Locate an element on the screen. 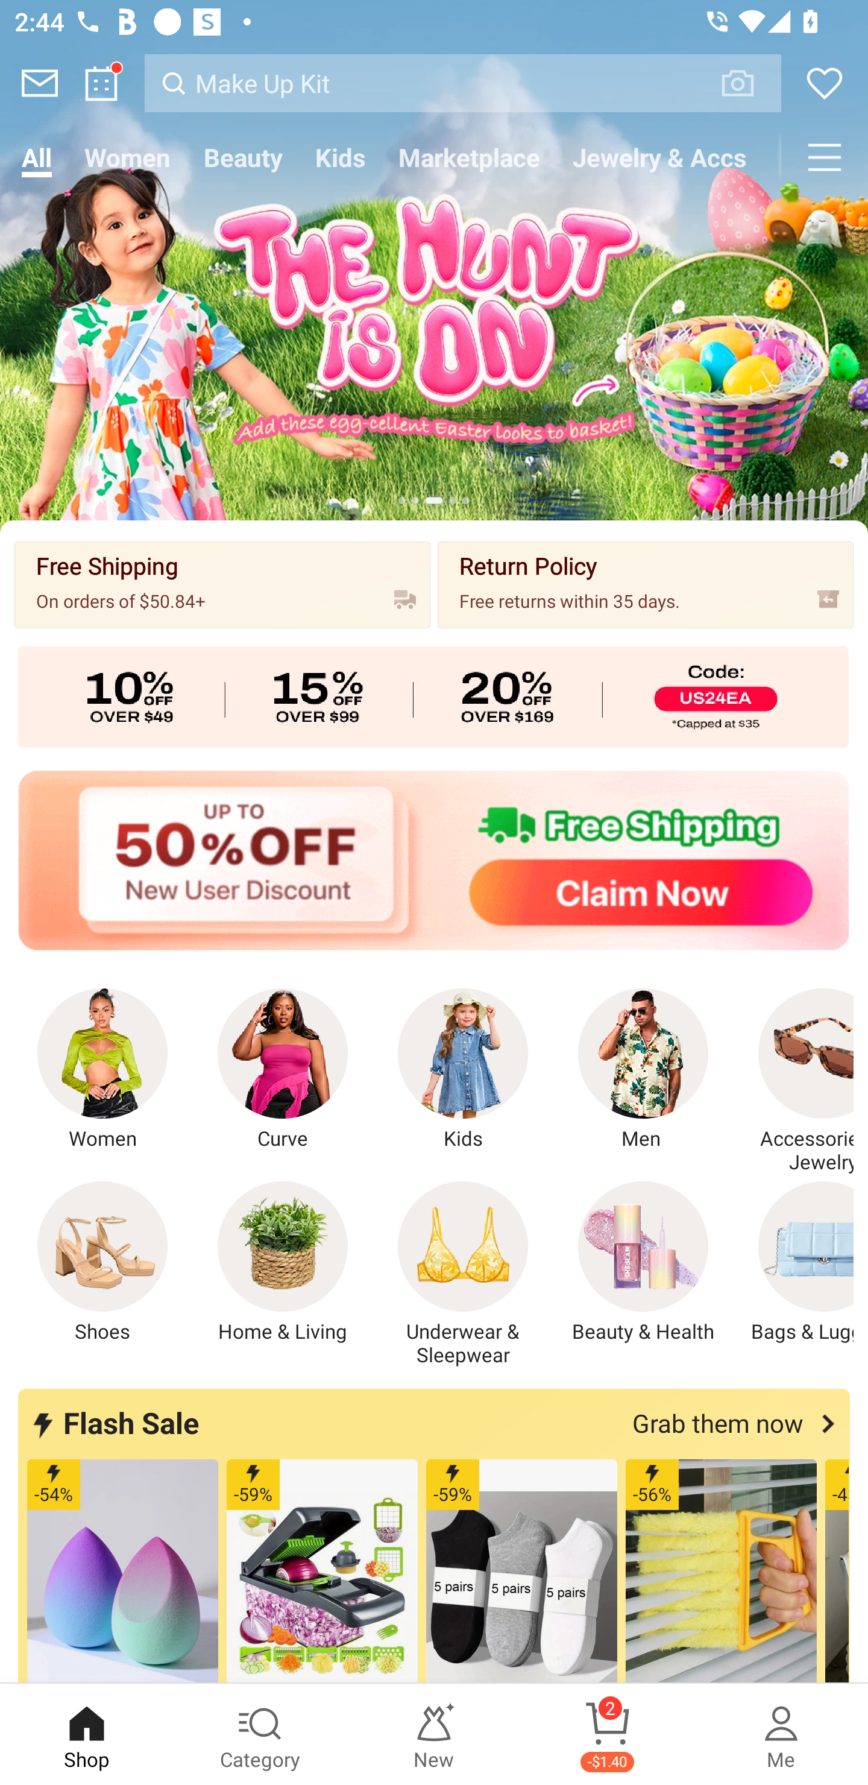 The height and width of the screenshot is (1785, 868). Category is located at coordinates (260, 1734).